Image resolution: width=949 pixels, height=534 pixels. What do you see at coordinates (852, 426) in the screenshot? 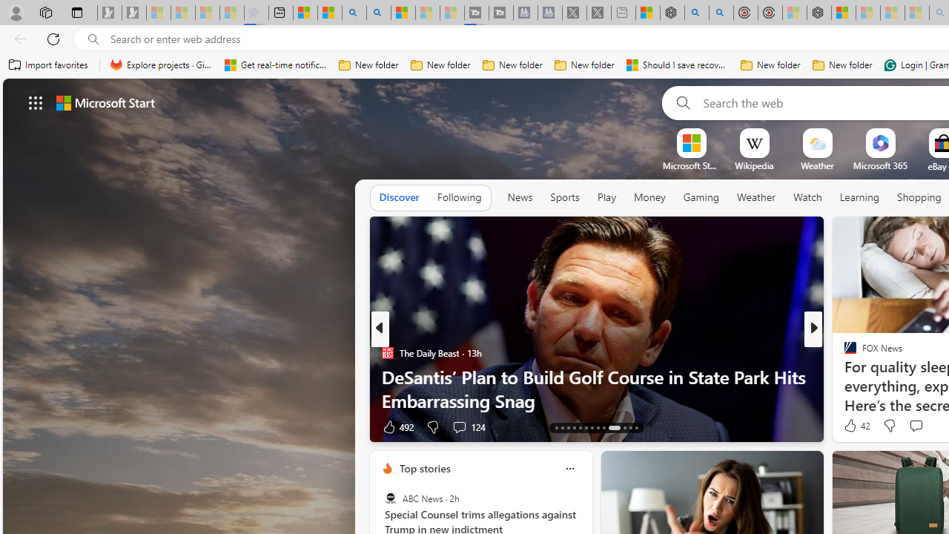
I see `49 Like` at bounding box center [852, 426].